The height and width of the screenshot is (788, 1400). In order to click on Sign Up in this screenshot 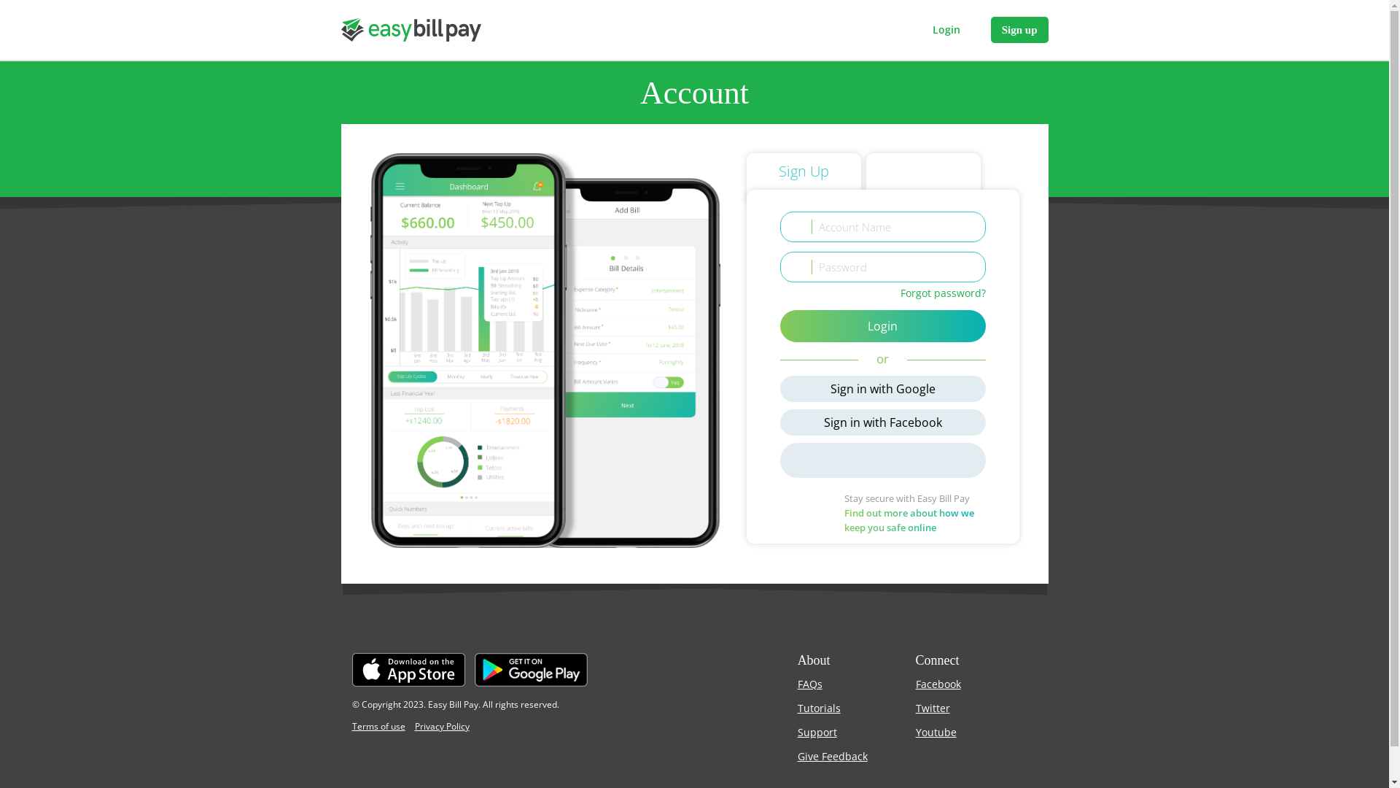, I will do `click(804, 179)`.